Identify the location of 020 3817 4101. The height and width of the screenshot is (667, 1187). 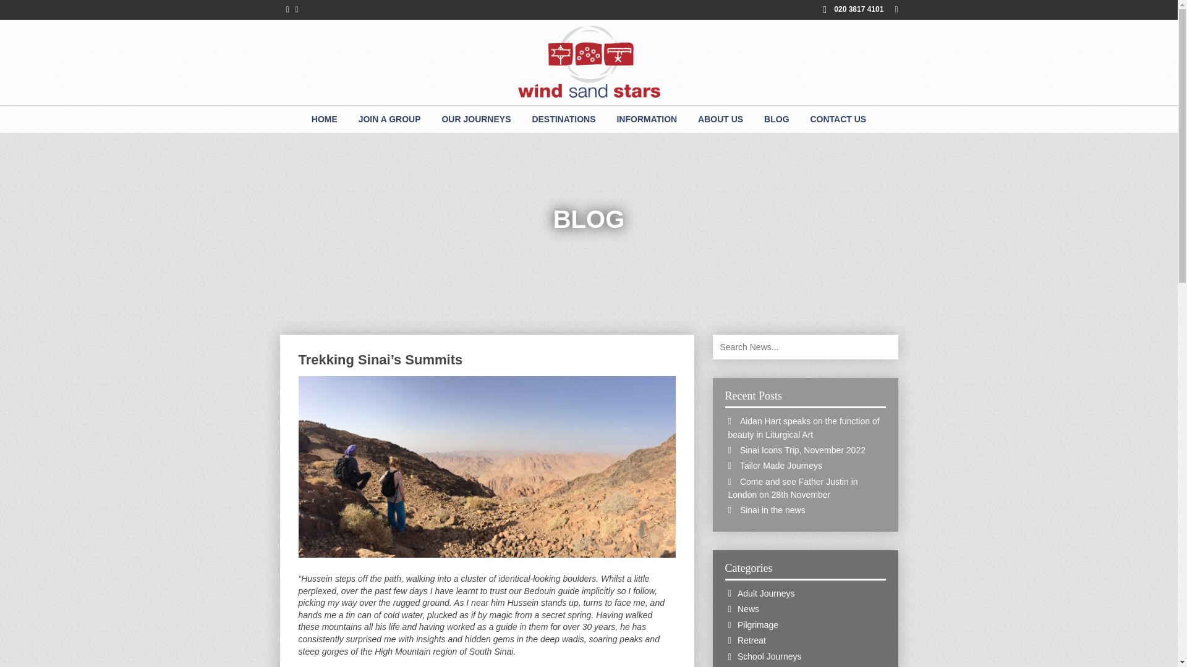
(853, 9).